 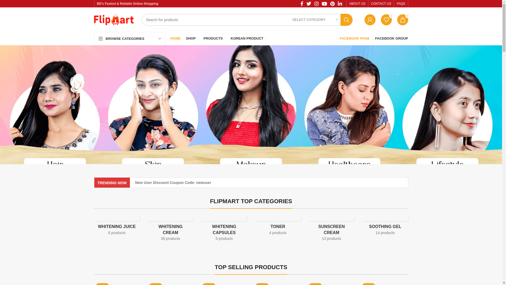 What do you see at coordinates (176, 39) in the screenshot?
I see `HOME` at bounding box center [176, 39].